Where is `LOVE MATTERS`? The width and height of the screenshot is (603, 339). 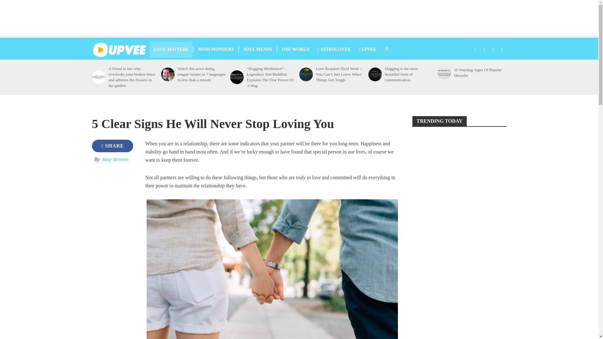 LOVE MATTERS is located at coordinates (171, 49).